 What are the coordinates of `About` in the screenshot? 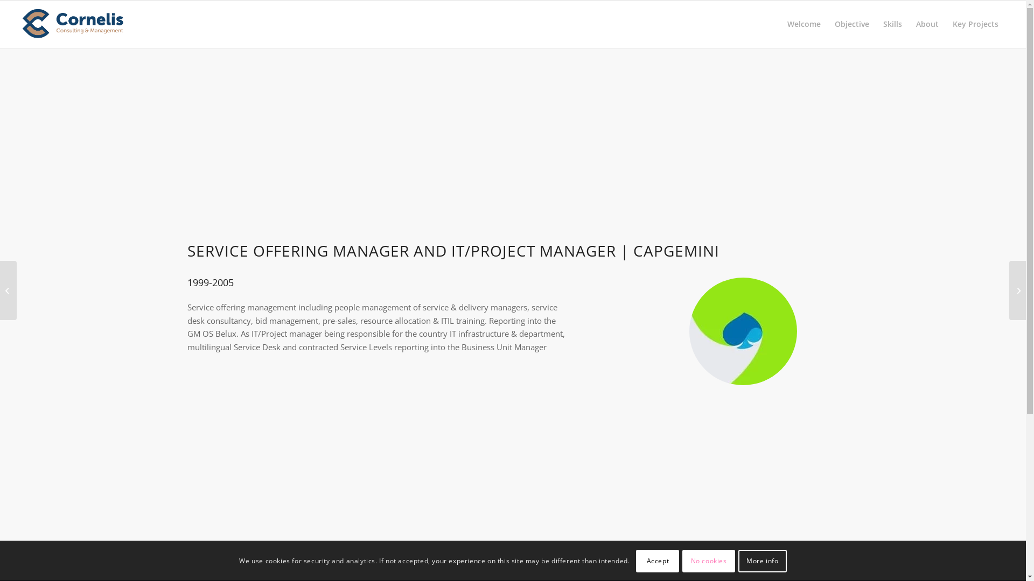 It's located at (927, 24).